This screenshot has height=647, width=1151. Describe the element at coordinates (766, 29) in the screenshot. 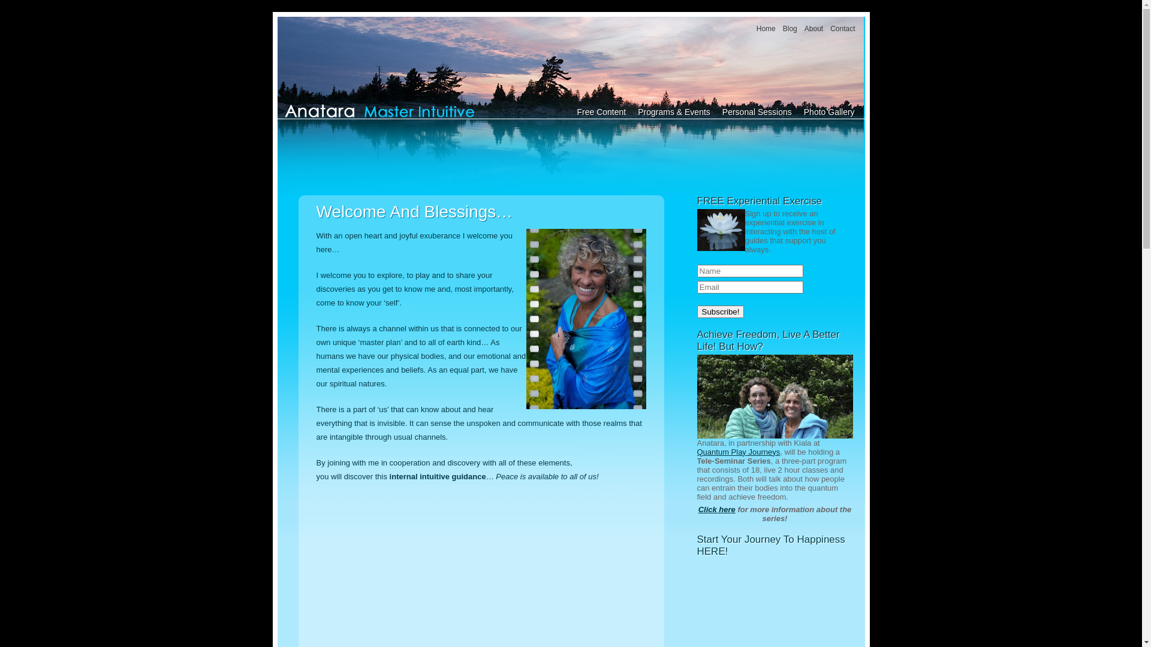

I see `Home` at that location.